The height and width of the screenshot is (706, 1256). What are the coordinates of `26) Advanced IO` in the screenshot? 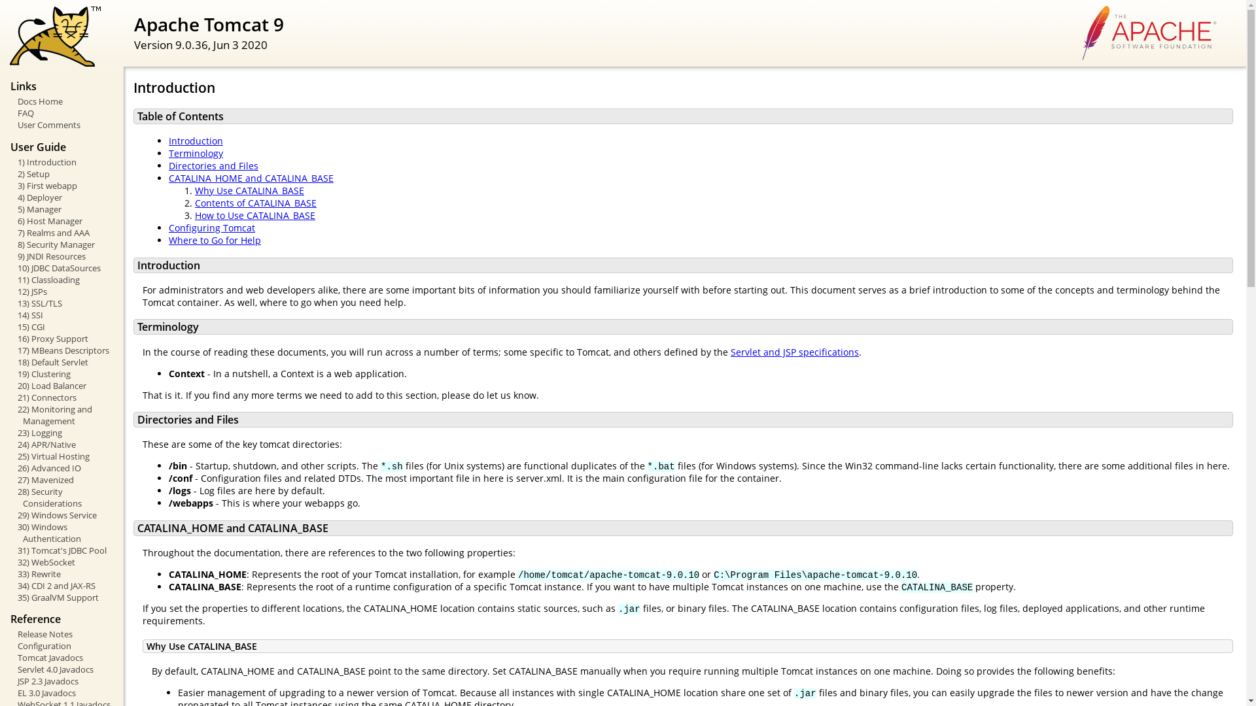 It's located at (63, 468).